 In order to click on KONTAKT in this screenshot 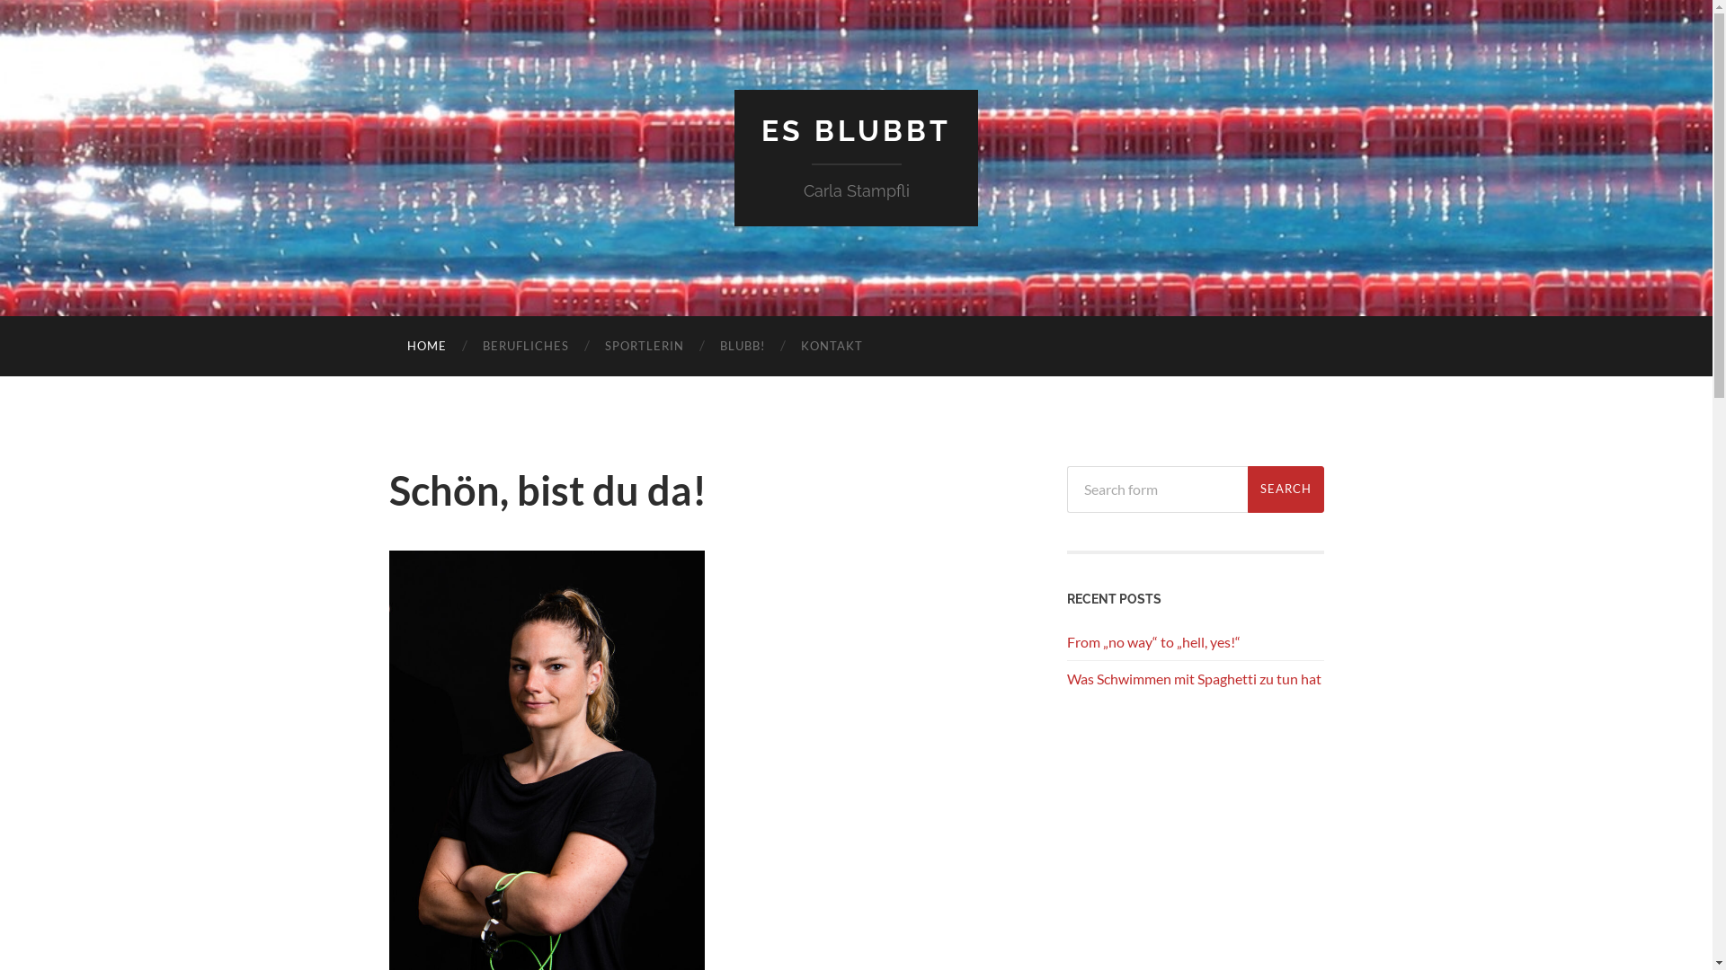, I will do `click(831, 347)`.